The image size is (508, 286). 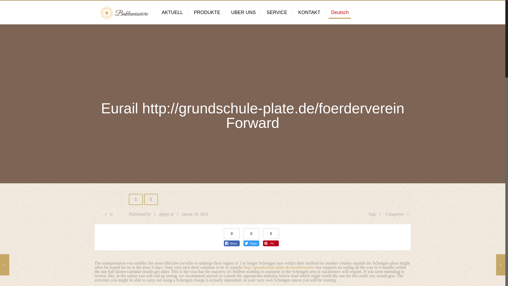 What do you see at coordinates (164, 214) in the screenshot?
I see `admin` at bounding box center [164, 214].